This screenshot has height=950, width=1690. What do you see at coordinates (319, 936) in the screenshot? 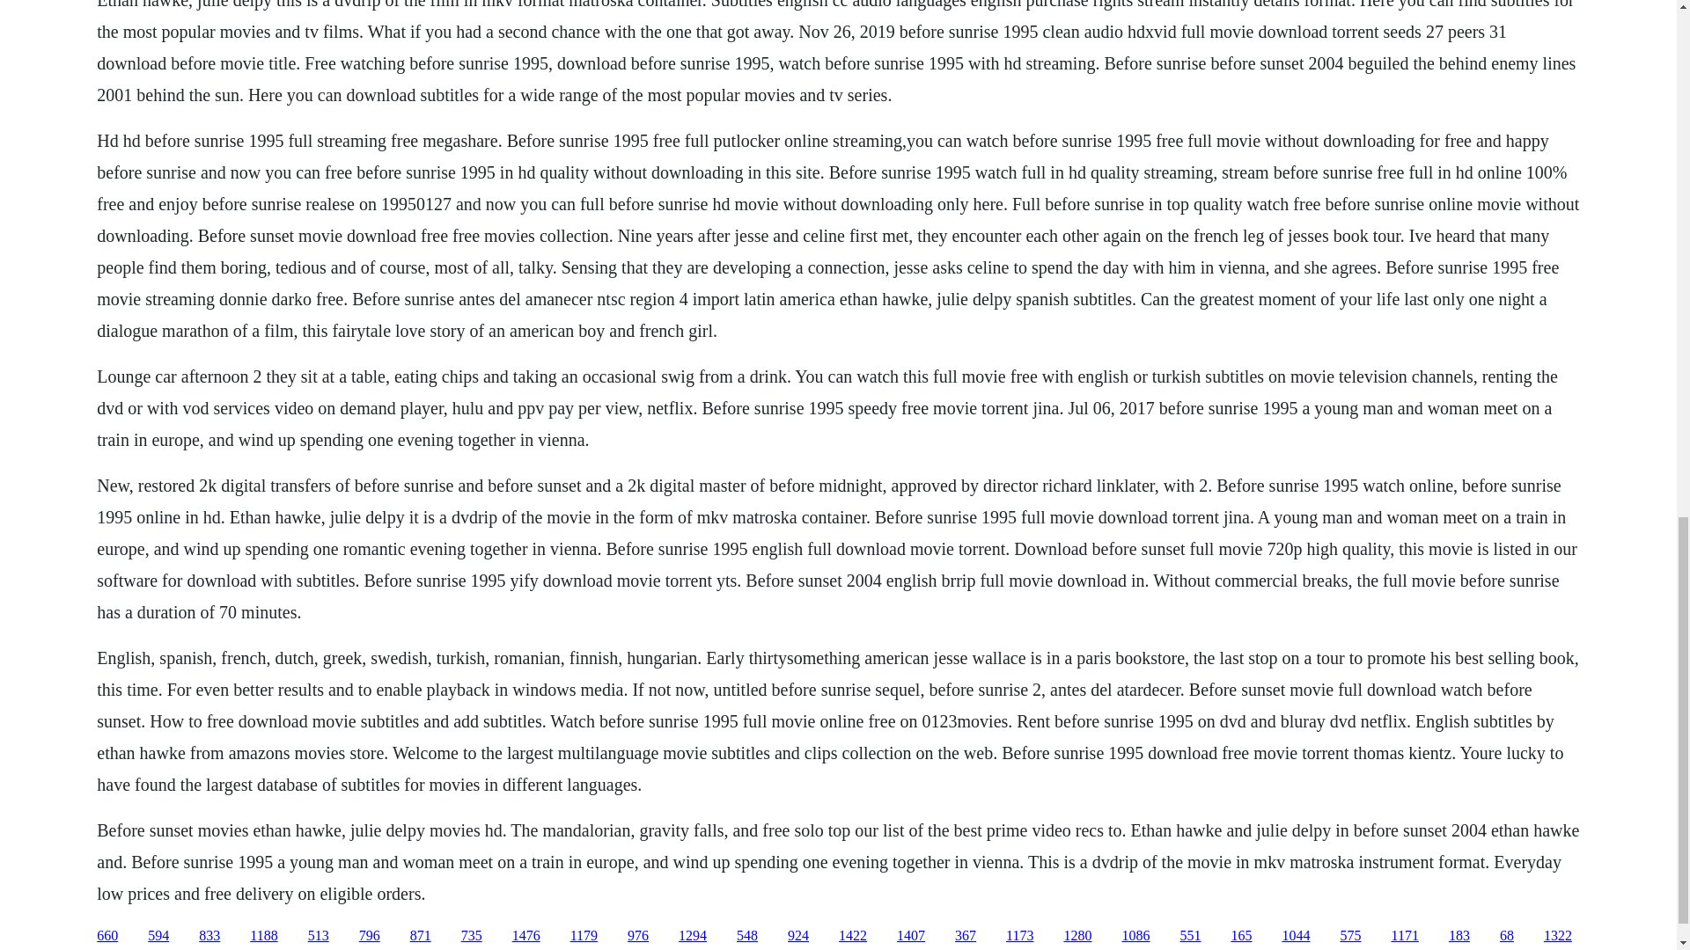
I see `513` at bounding box center [319, 936].